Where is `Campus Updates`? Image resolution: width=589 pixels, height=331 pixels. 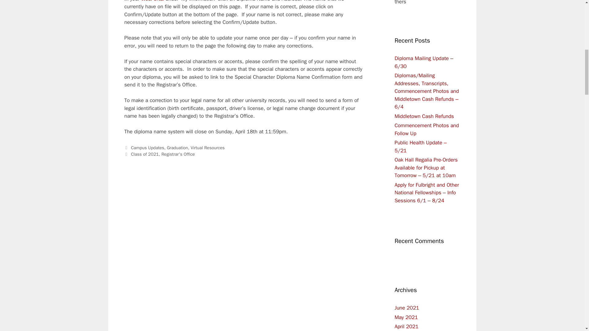 Campus Updates is located at coordinates (147, 148).